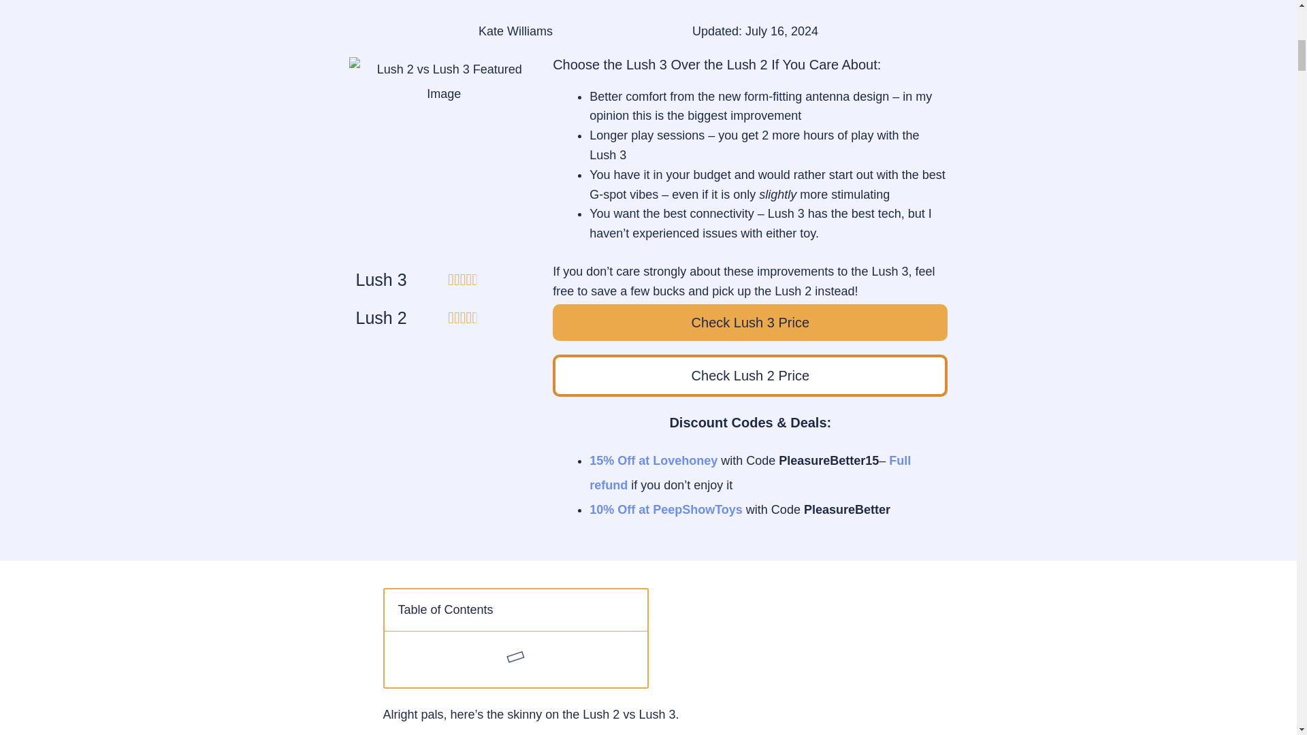 Image resolution: width=1307 pixels, height=735 pixels. Describe the element at coordinates (750, 323) in the screenshot. I see `Check Lush 3 Price` at that location.